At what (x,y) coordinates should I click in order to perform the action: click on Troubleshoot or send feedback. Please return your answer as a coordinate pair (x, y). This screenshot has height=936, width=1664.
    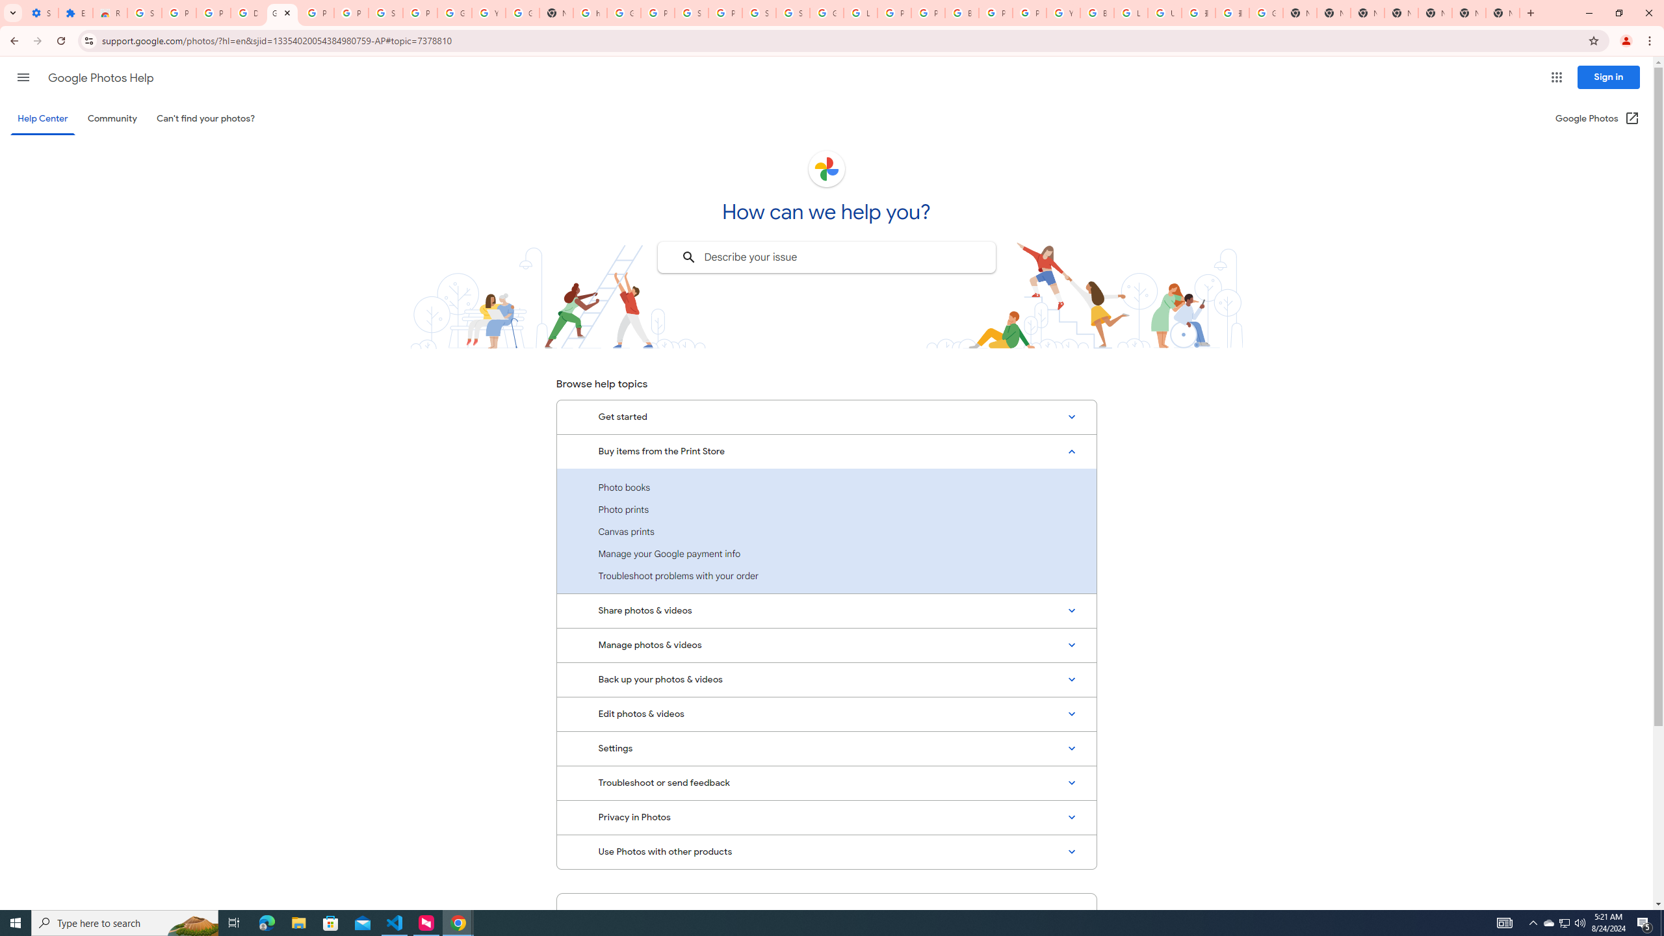
    Looking at the image, I should click on (826, 783).